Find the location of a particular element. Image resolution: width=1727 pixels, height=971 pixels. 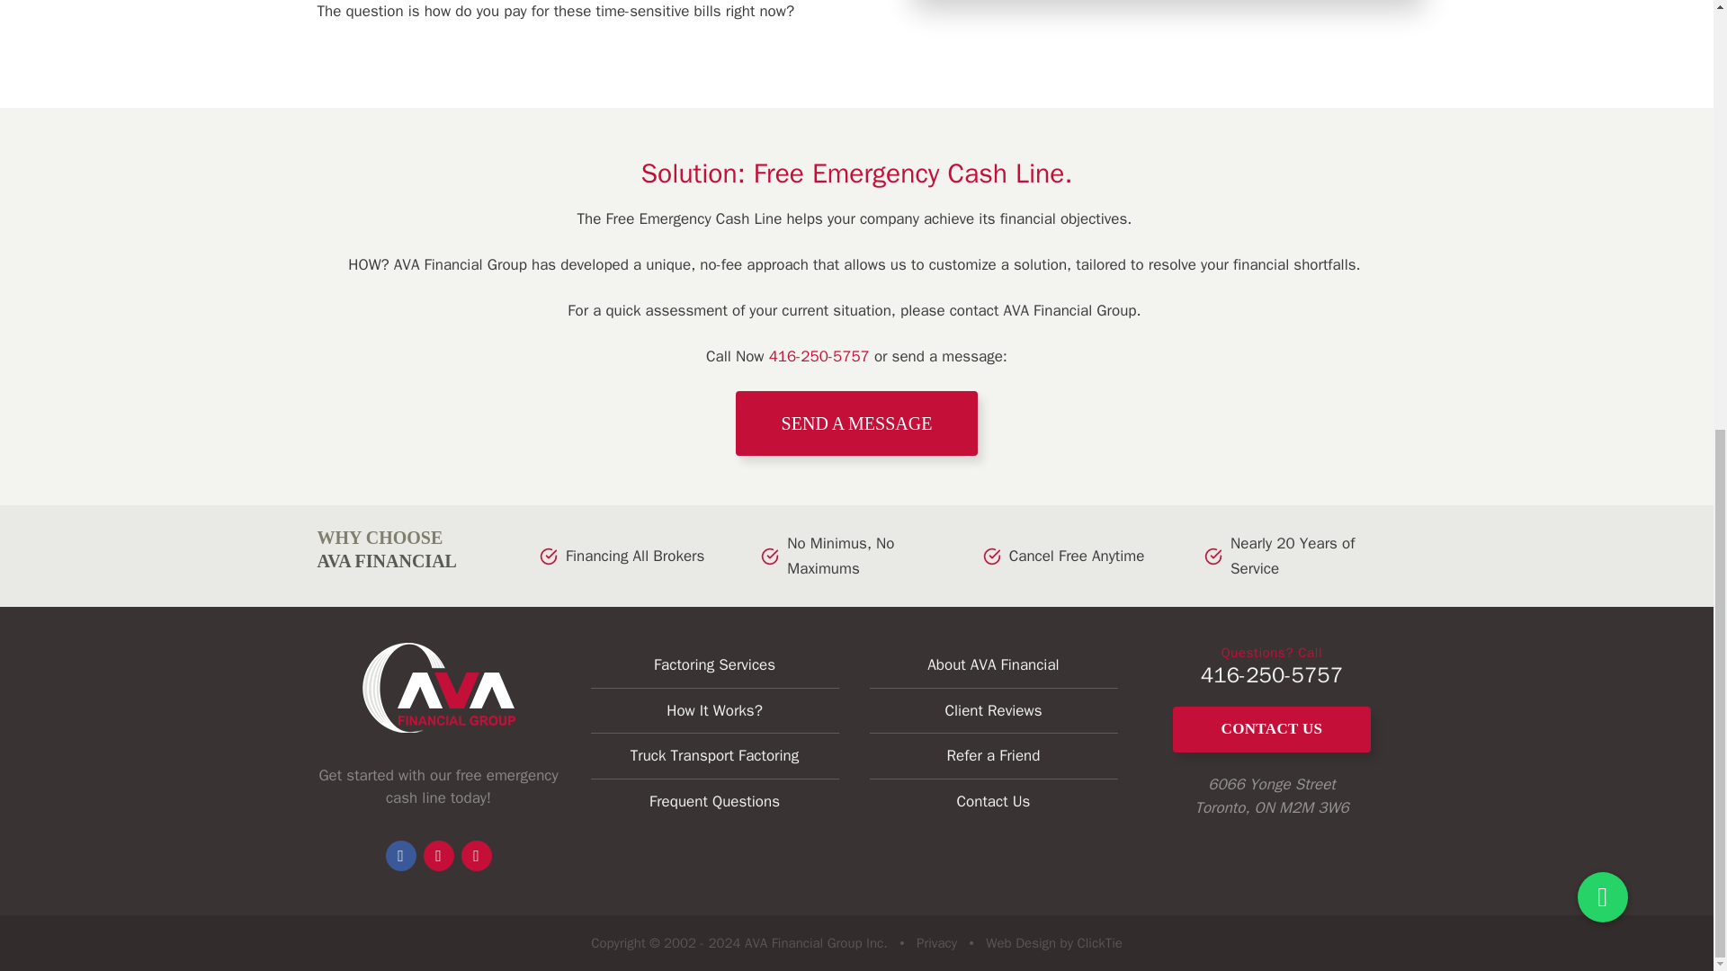

Instagram is located at coordinates (437, 854).